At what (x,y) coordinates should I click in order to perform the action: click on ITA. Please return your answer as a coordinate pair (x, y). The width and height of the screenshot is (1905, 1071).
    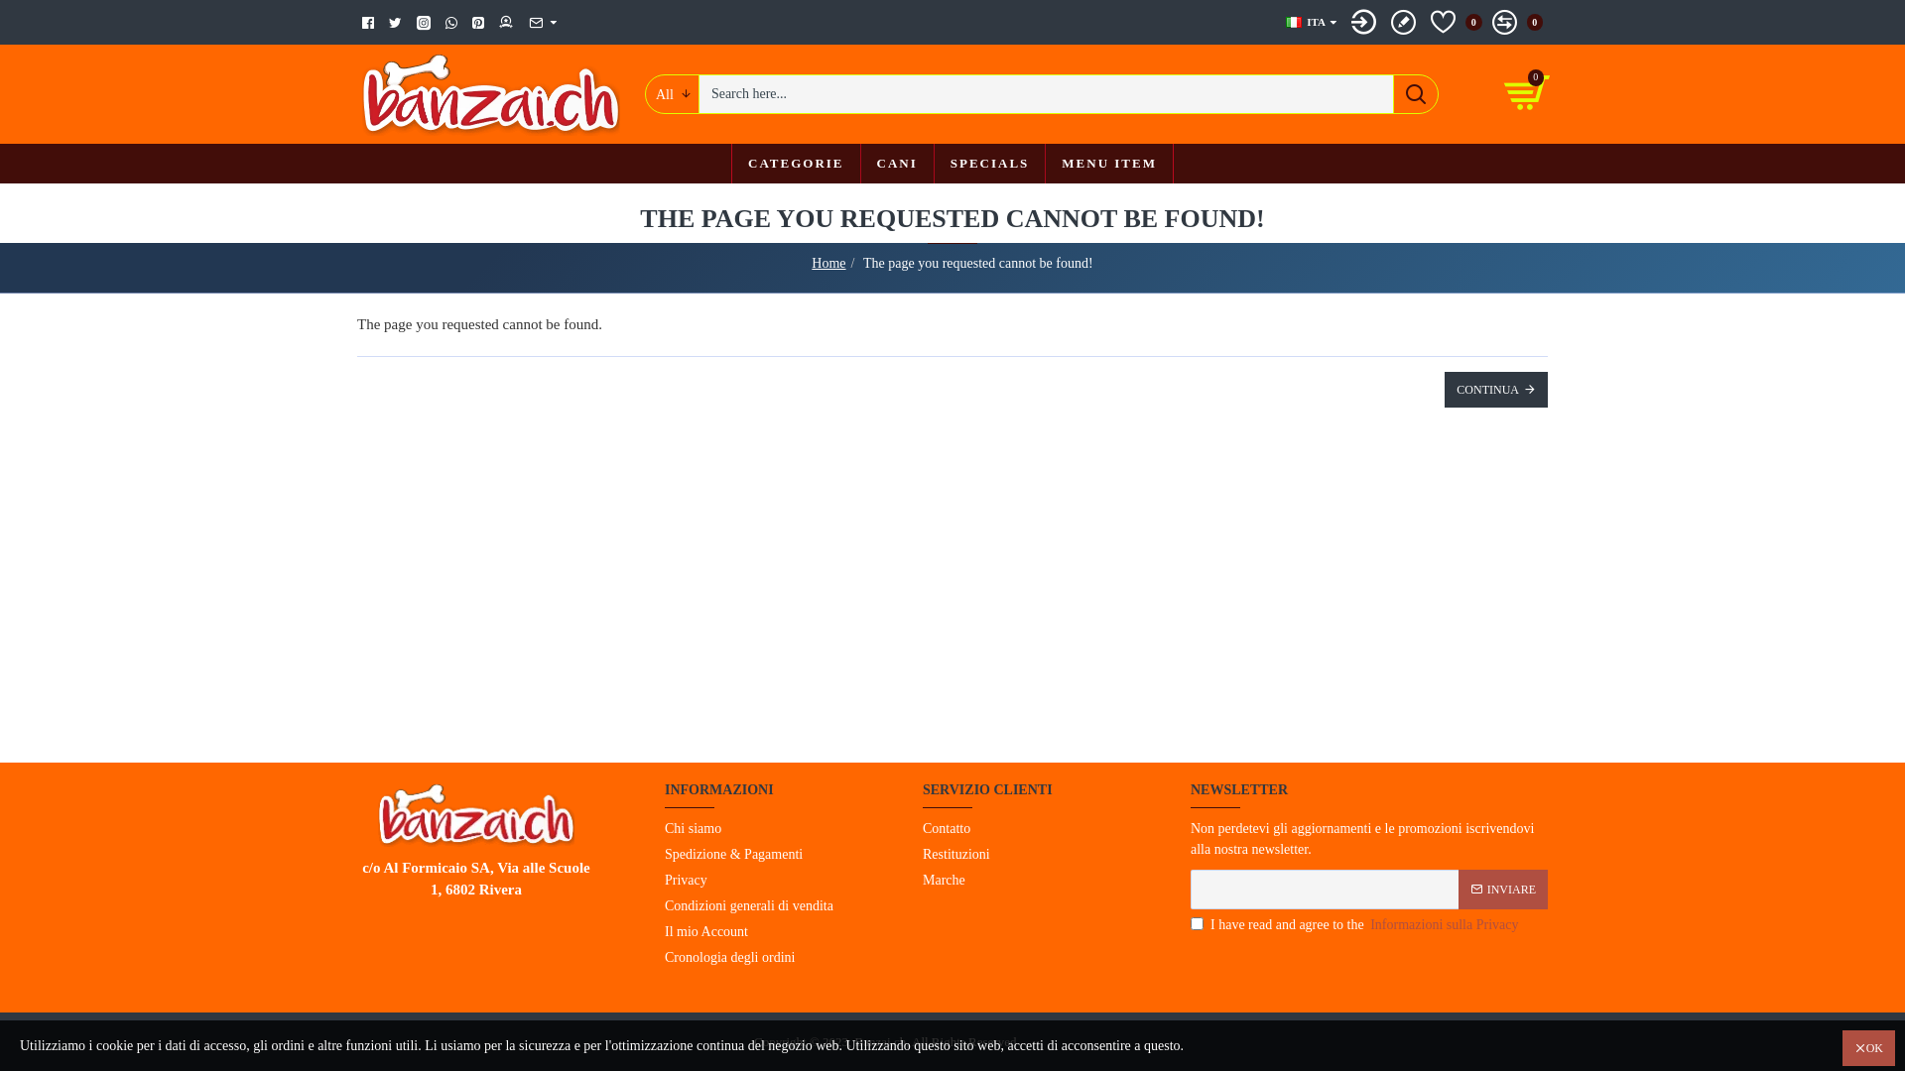
    Looking at the image, I should click on (1306, 22).